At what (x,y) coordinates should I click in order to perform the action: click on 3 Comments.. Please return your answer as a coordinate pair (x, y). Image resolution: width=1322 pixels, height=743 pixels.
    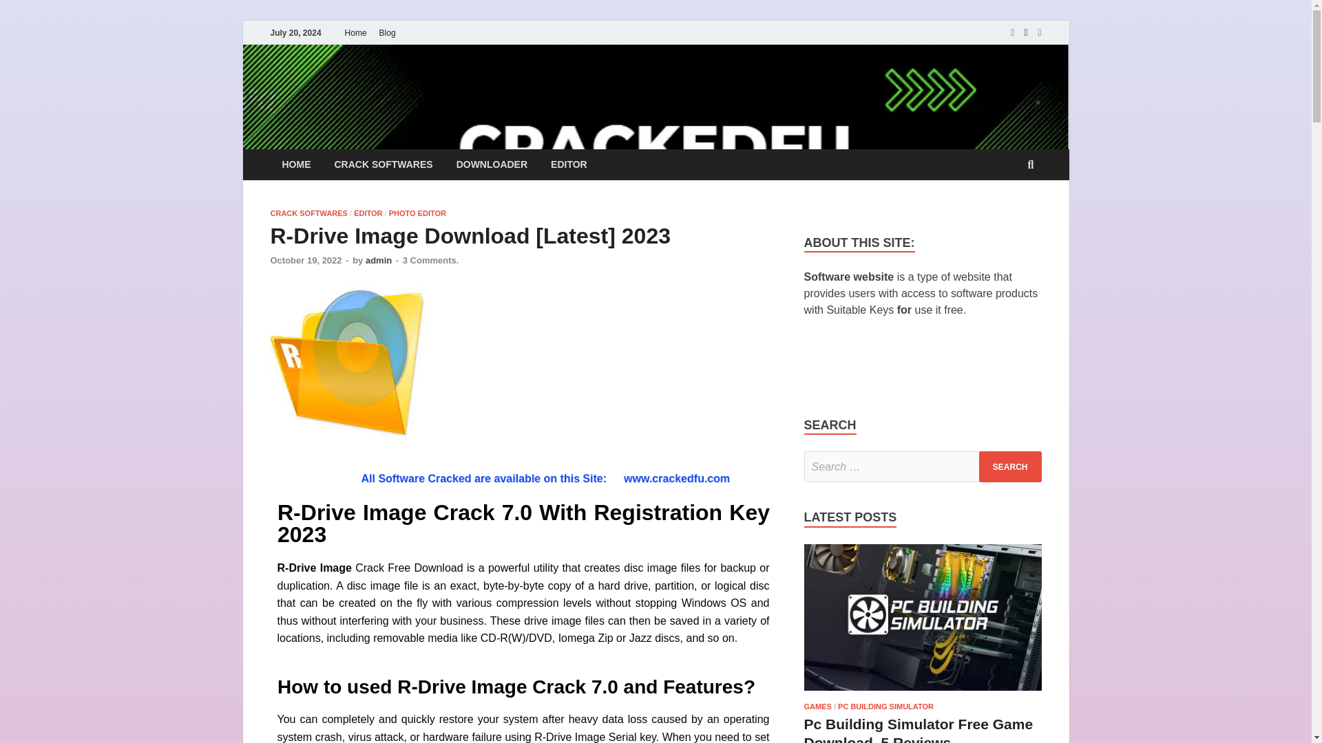
    Looking at the image, I should click on (431, 260).